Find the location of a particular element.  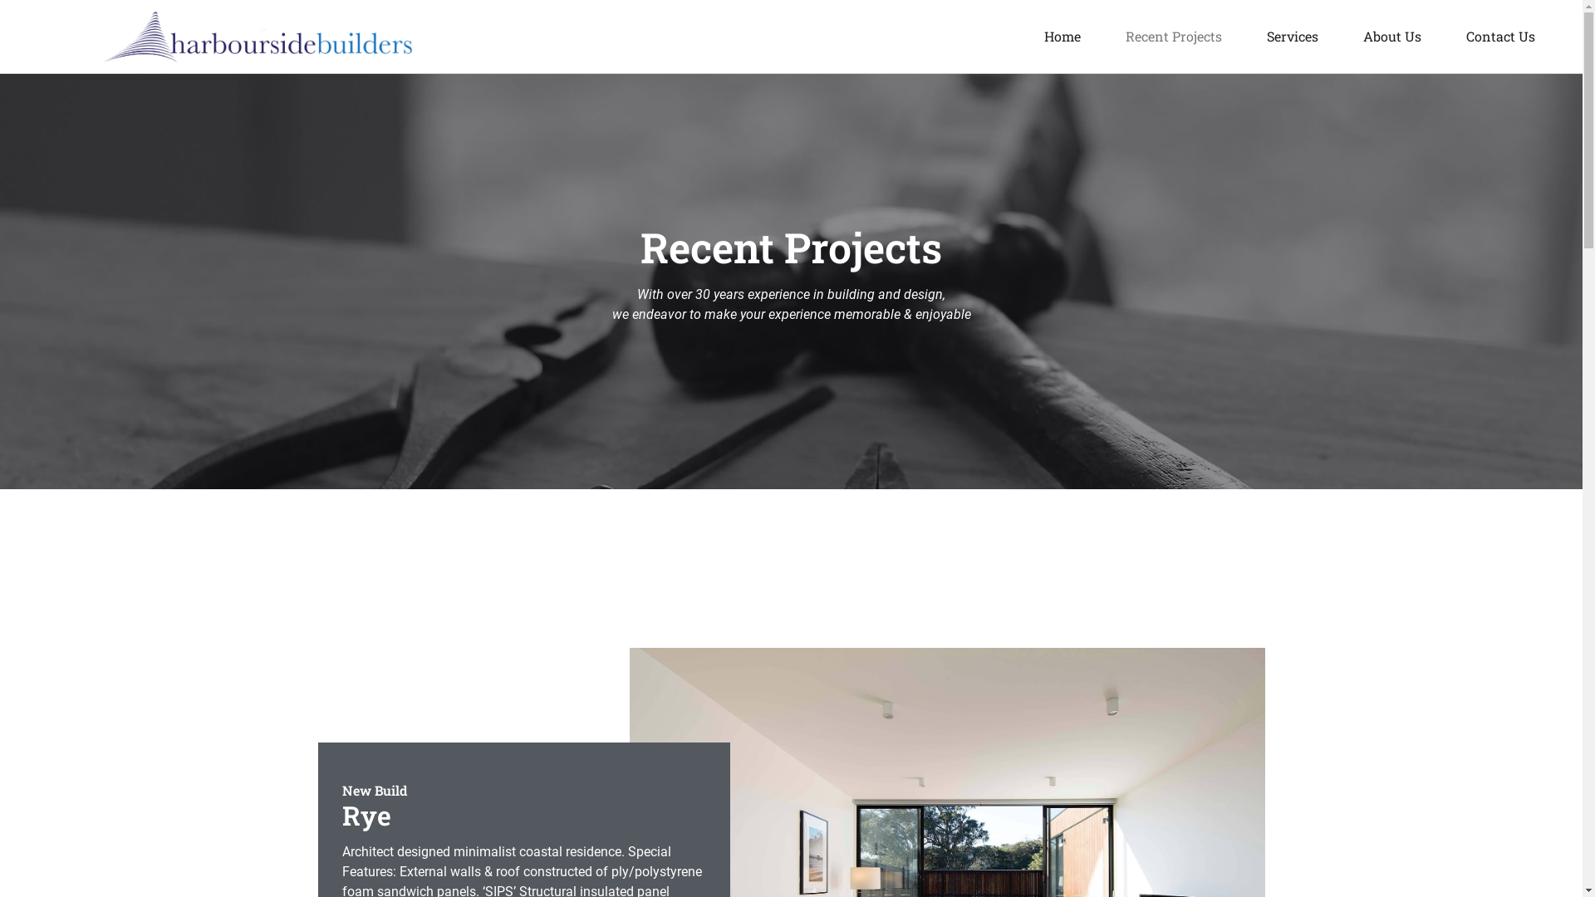

Recent Projects is located at coordinates (1174, 37).